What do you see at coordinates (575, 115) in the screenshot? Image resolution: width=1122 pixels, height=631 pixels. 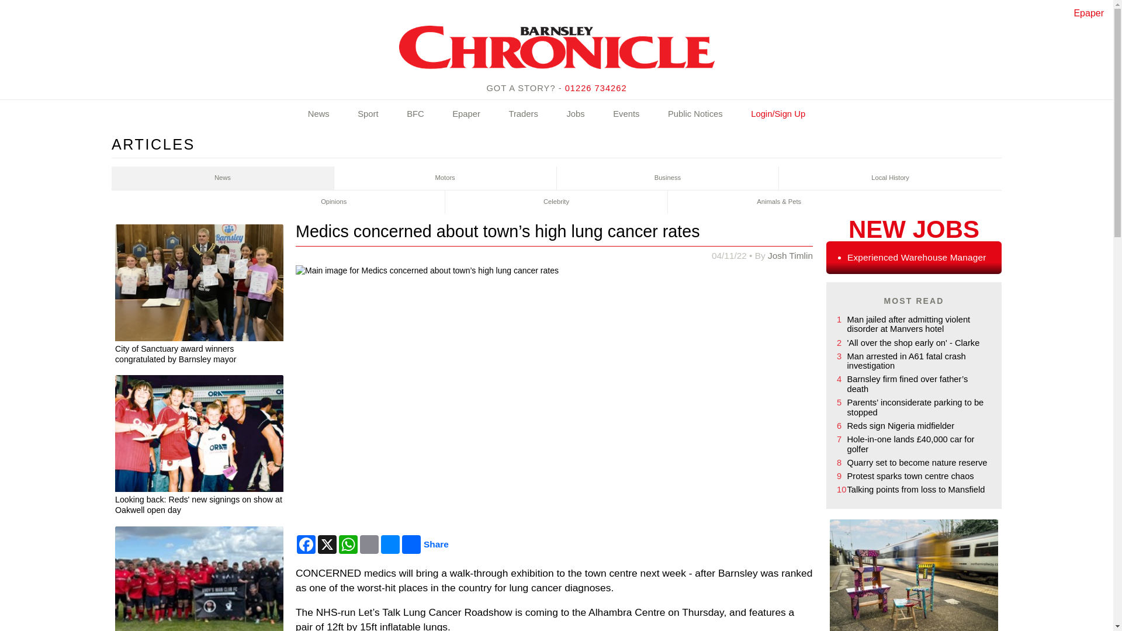 I see `Jobs` at bounding box center [575, 115].